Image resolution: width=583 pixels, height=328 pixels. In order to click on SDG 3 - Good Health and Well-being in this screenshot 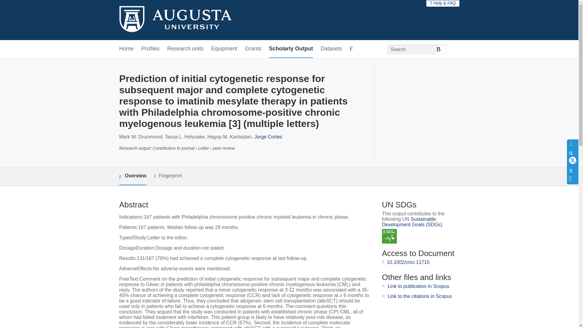, I will do `click(389, 236)`.